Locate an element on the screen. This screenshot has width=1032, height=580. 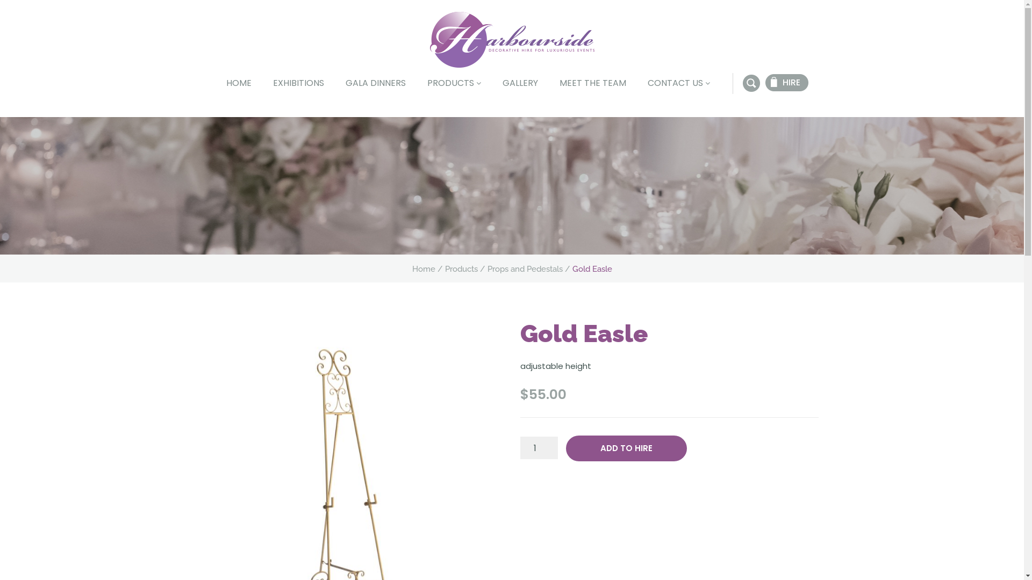
Home is located at coordinates (424, 269).